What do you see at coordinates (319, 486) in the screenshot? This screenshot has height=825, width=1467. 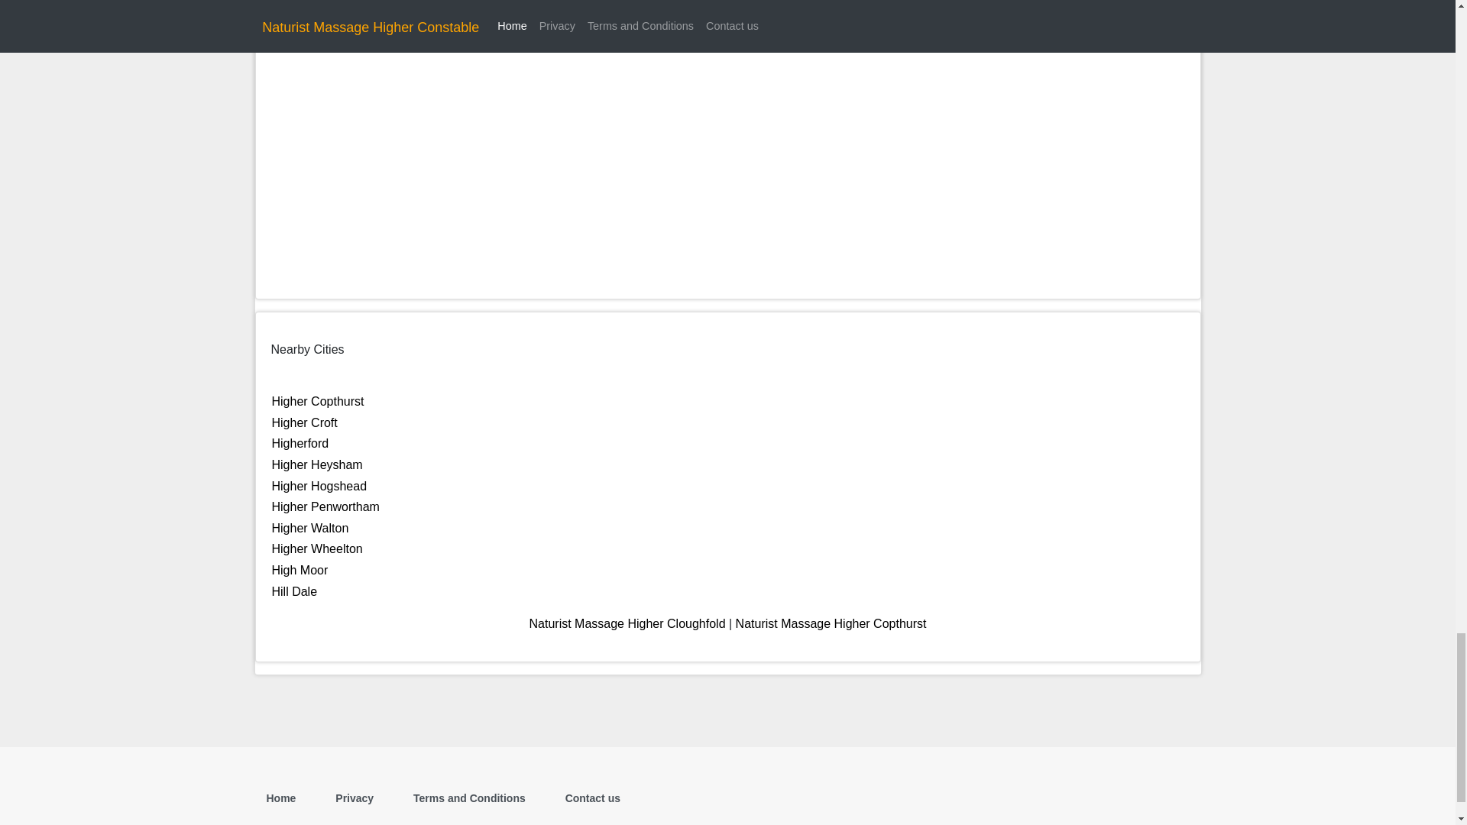 I see `Higher Hogshead` at bounding box center [319, 486].